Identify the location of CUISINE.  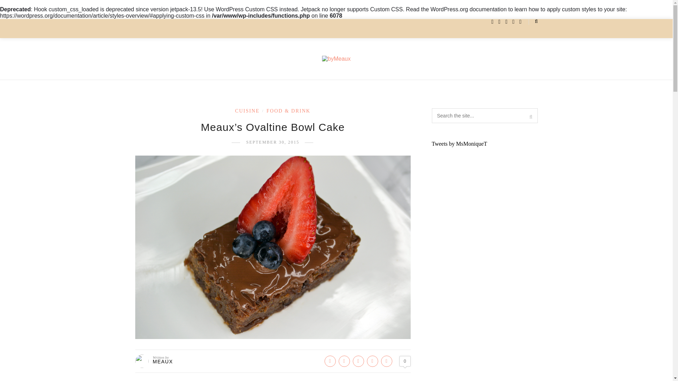
(247, 111).